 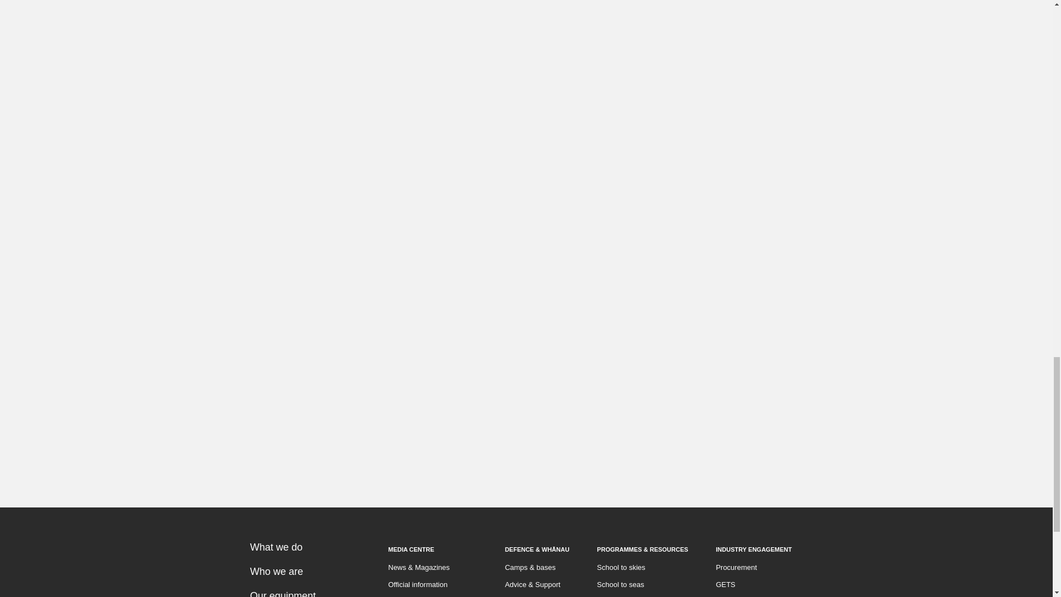 What do you see at coordinates (516, 596) in the screenshot?
I see `Medals` at bounding box center [516, 596].